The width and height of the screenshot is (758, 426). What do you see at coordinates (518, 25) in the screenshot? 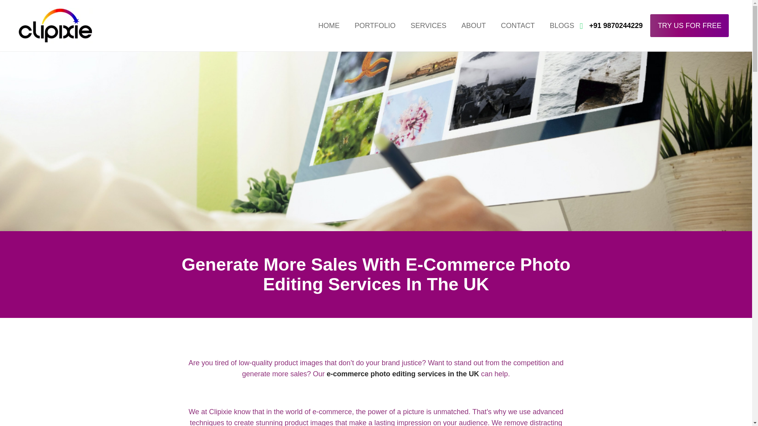
I see `CONTACT` at bounding box center [518, 25].